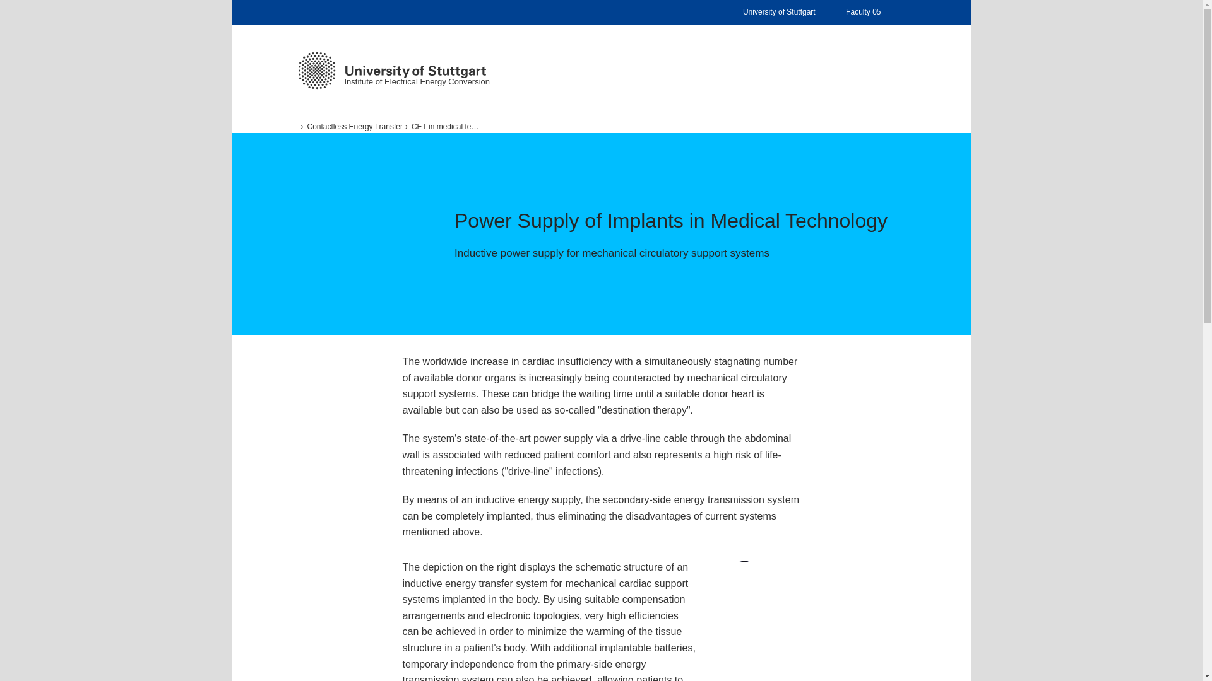 This screenshot has width=1212, height=681. I want to click on Search, so click(862, 70).